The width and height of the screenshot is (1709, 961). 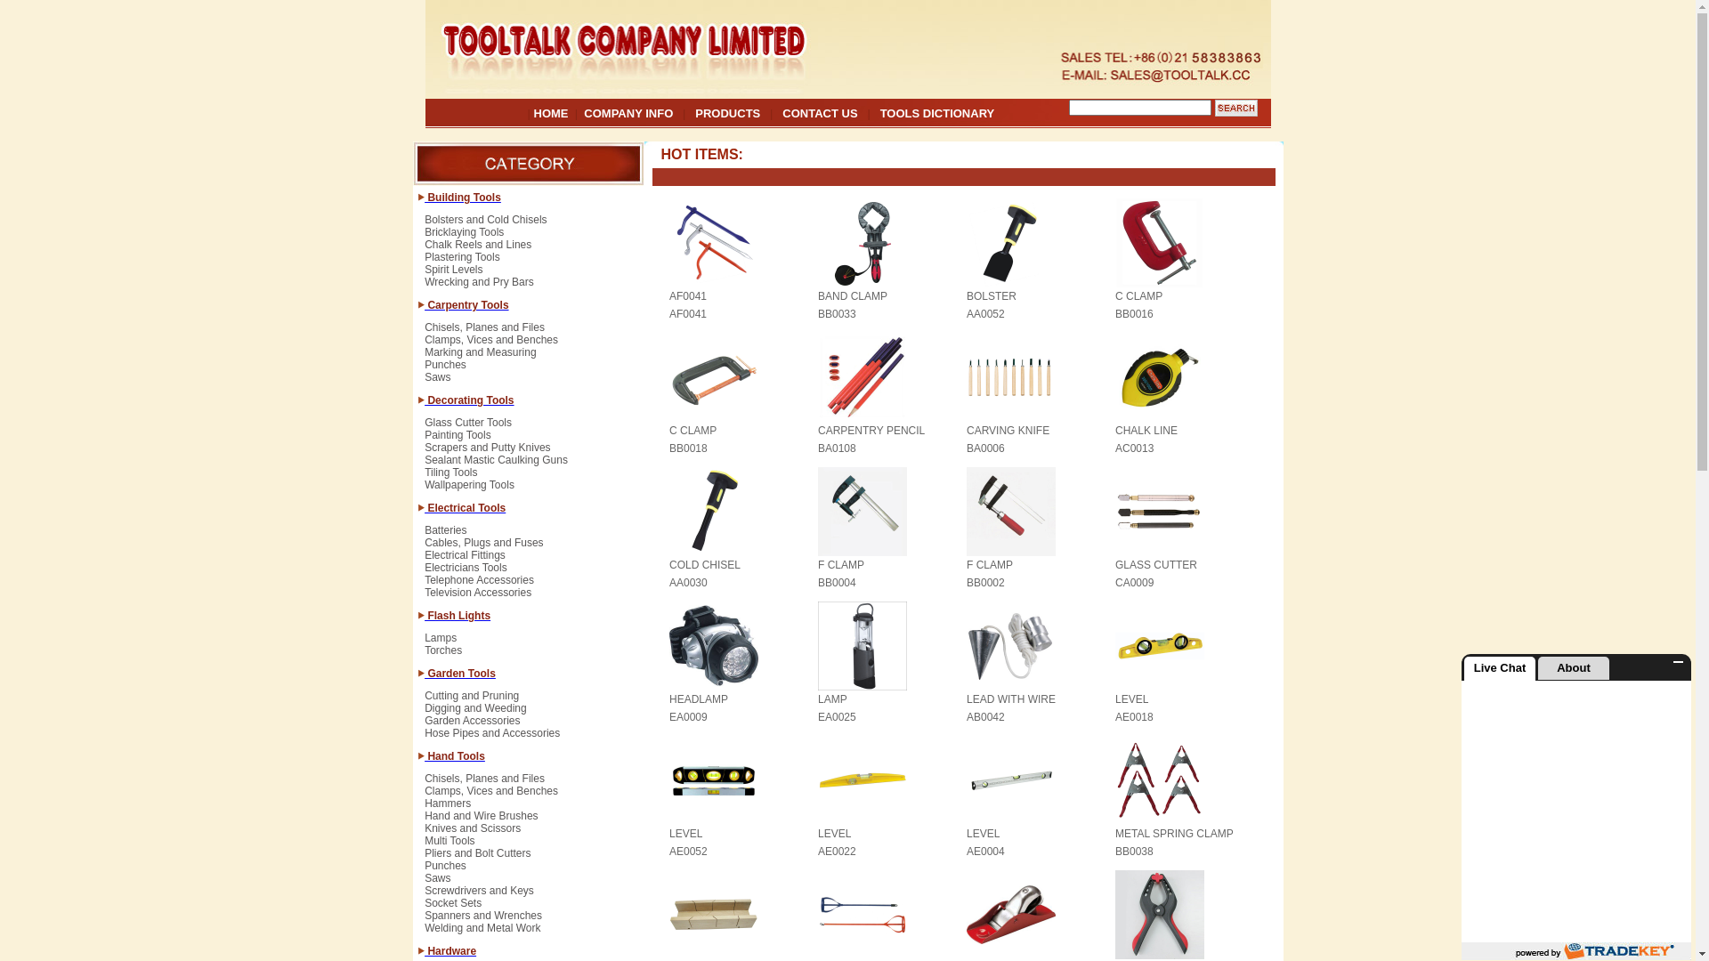 I want to click on Plastering Tools, so click(x=463, y=263).